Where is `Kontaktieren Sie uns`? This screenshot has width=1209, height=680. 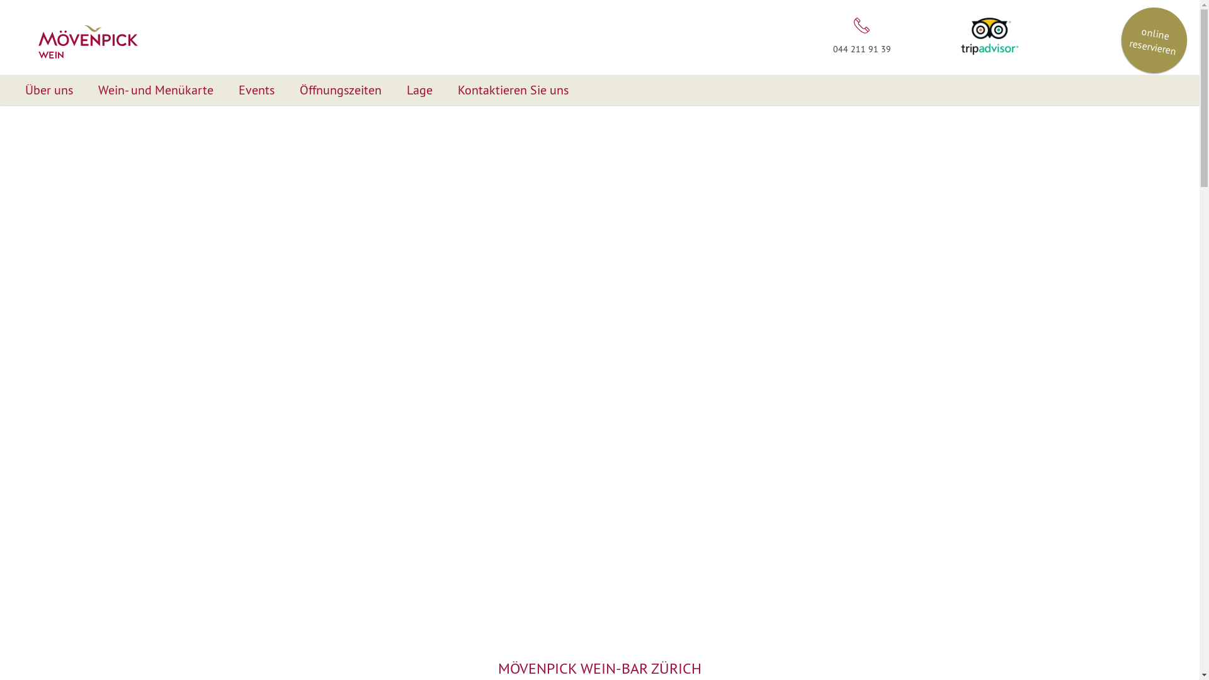 Kontaktieren Sie uns is located at coordinates (513, 90).